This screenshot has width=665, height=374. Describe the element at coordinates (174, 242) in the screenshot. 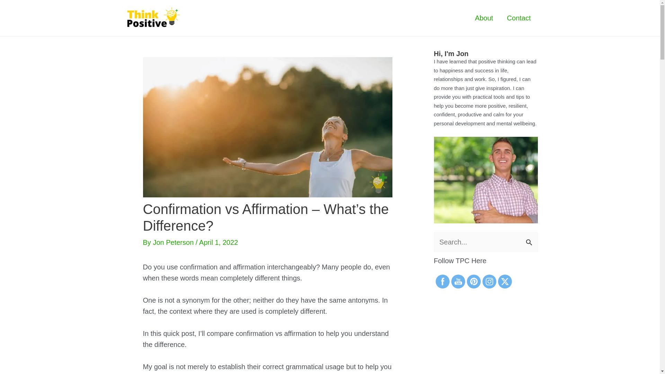

I see `View all posts by Jon Peterson` at that location.